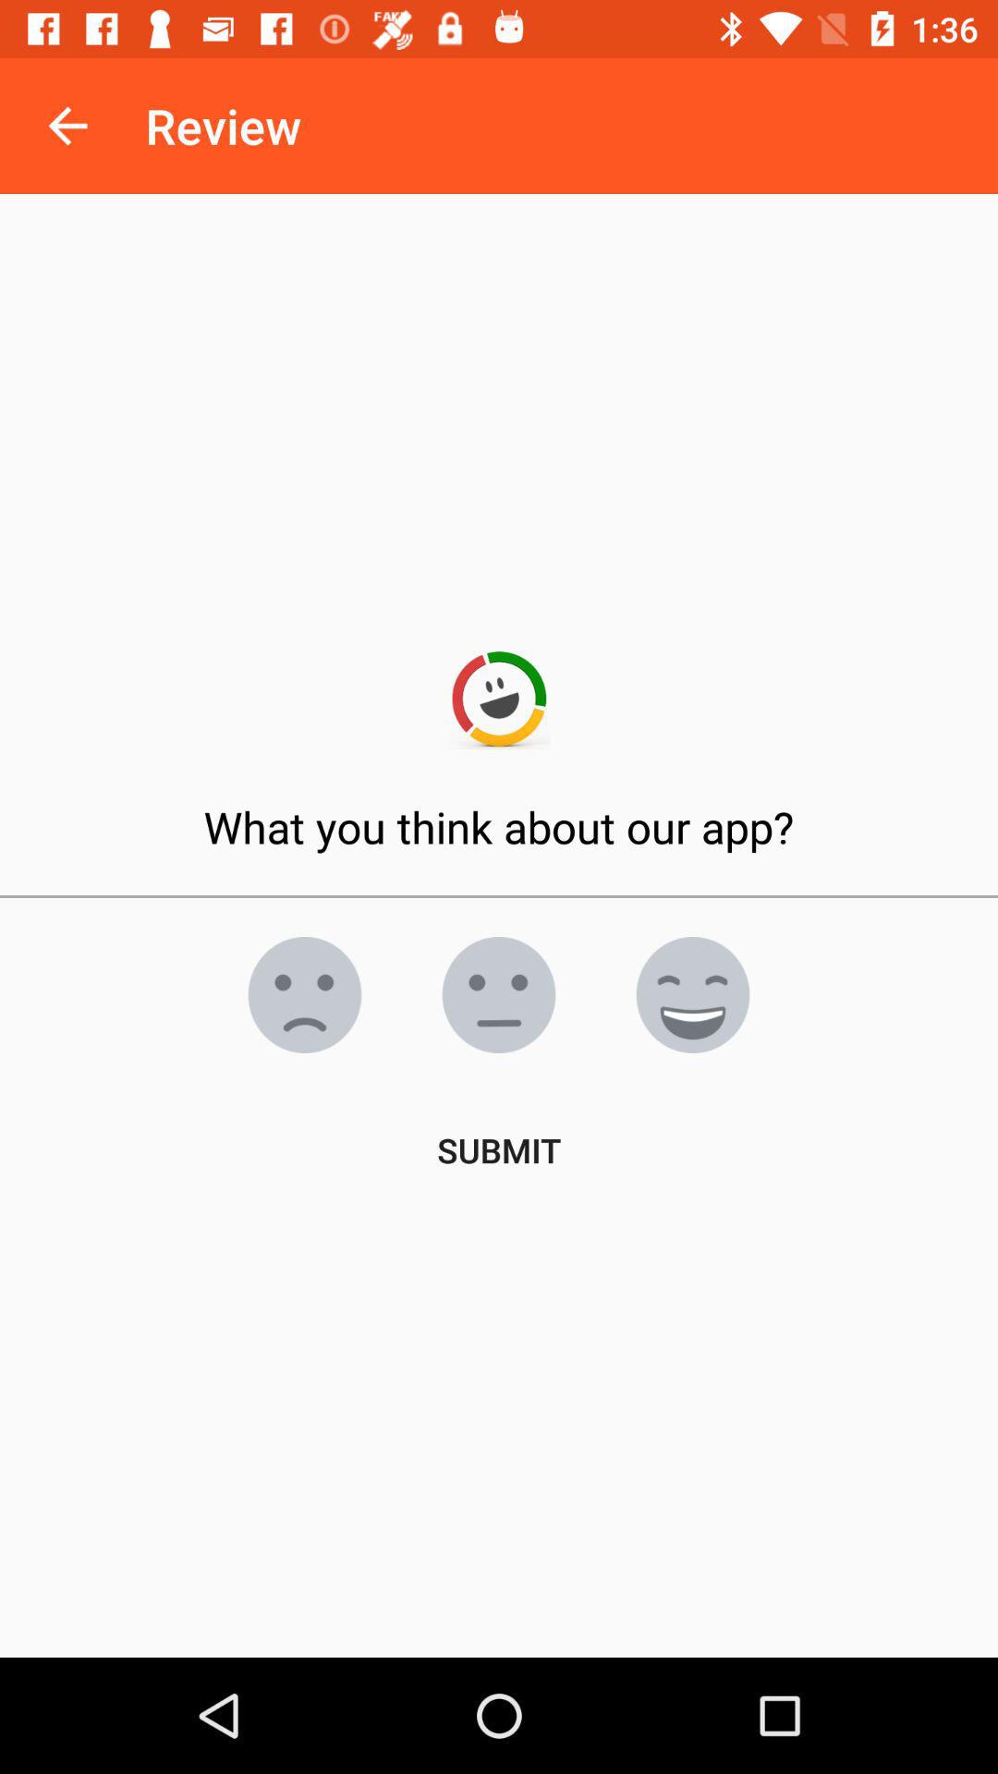 The width and height of the screenshot is (998, 1774). I want to click on not happy, so click(305, 995).